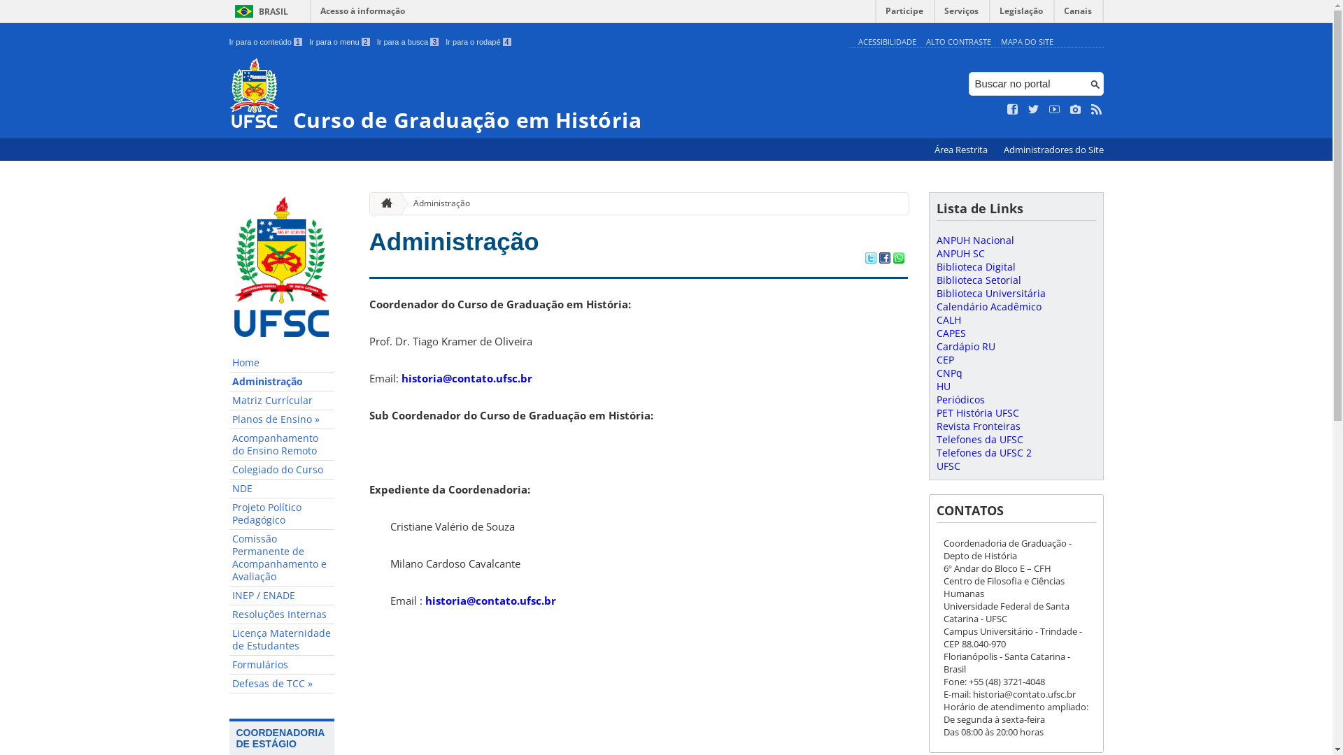 The image size is (1343, 755). Describe the element at coordinates (943, 386) in the screenshot. I see `HU` at that location.